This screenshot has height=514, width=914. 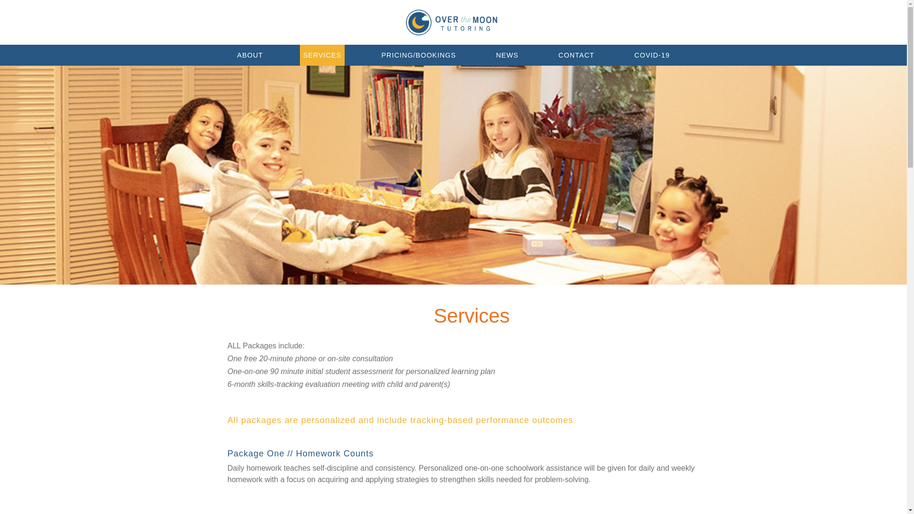 I want to click on CONTACT, so click(x=576, y=55).